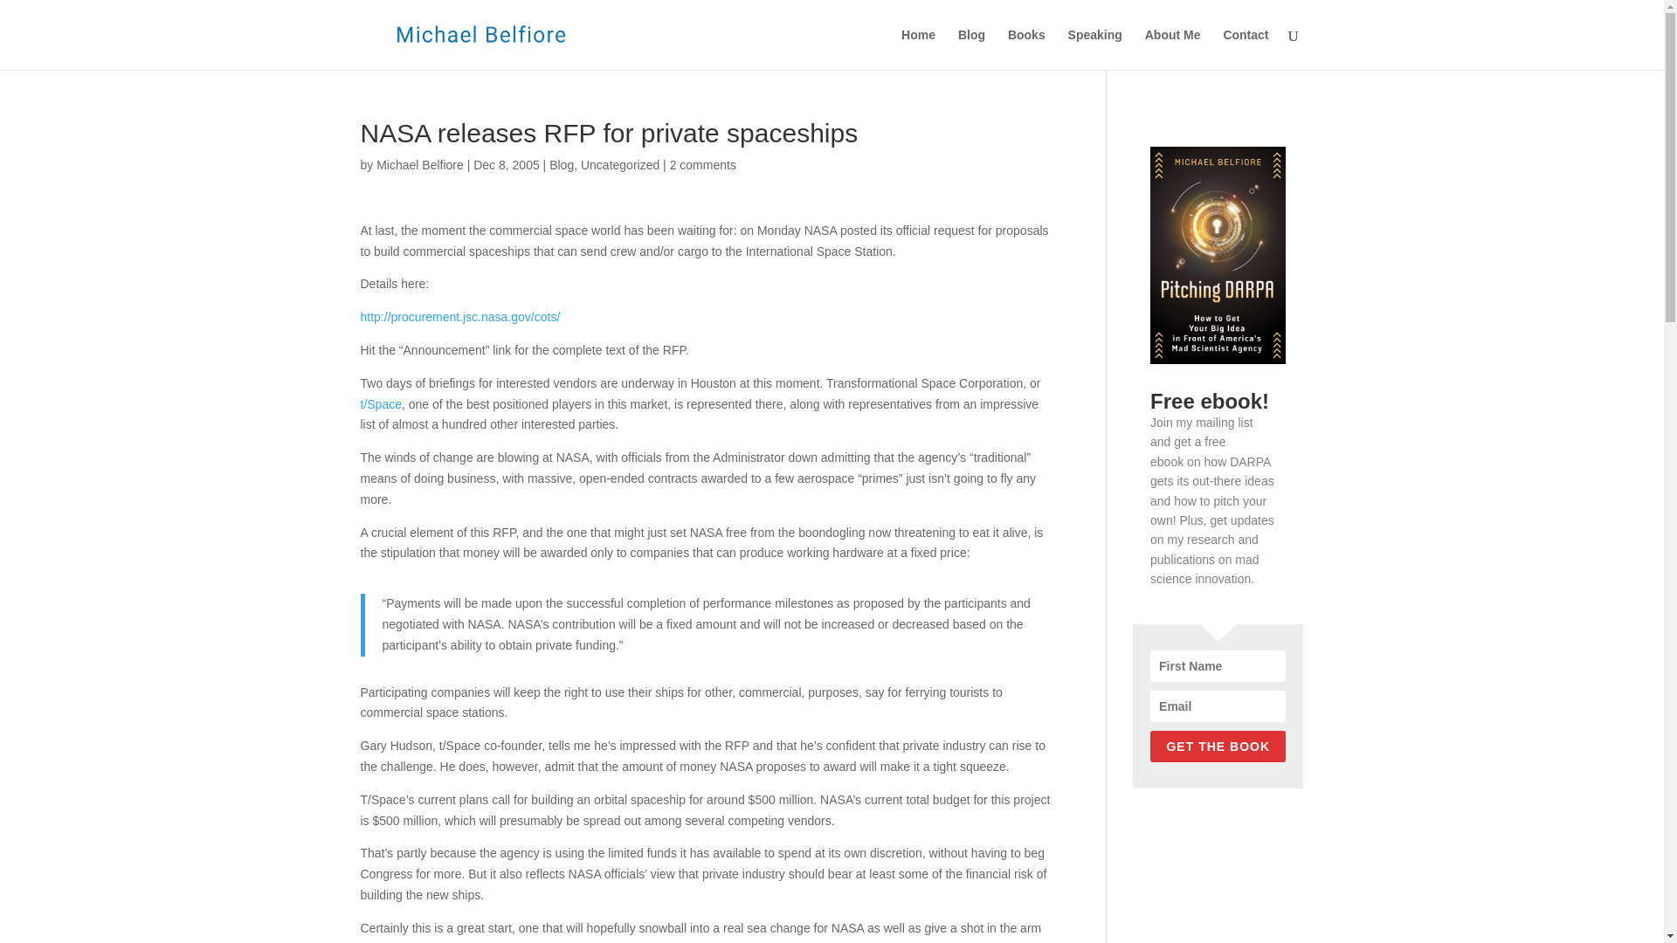  I want to click on Books, so click(1025, 49).